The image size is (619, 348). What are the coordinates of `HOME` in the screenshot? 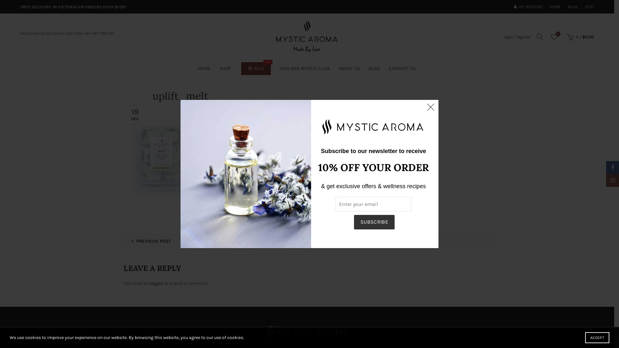 It's located at (555, 7).